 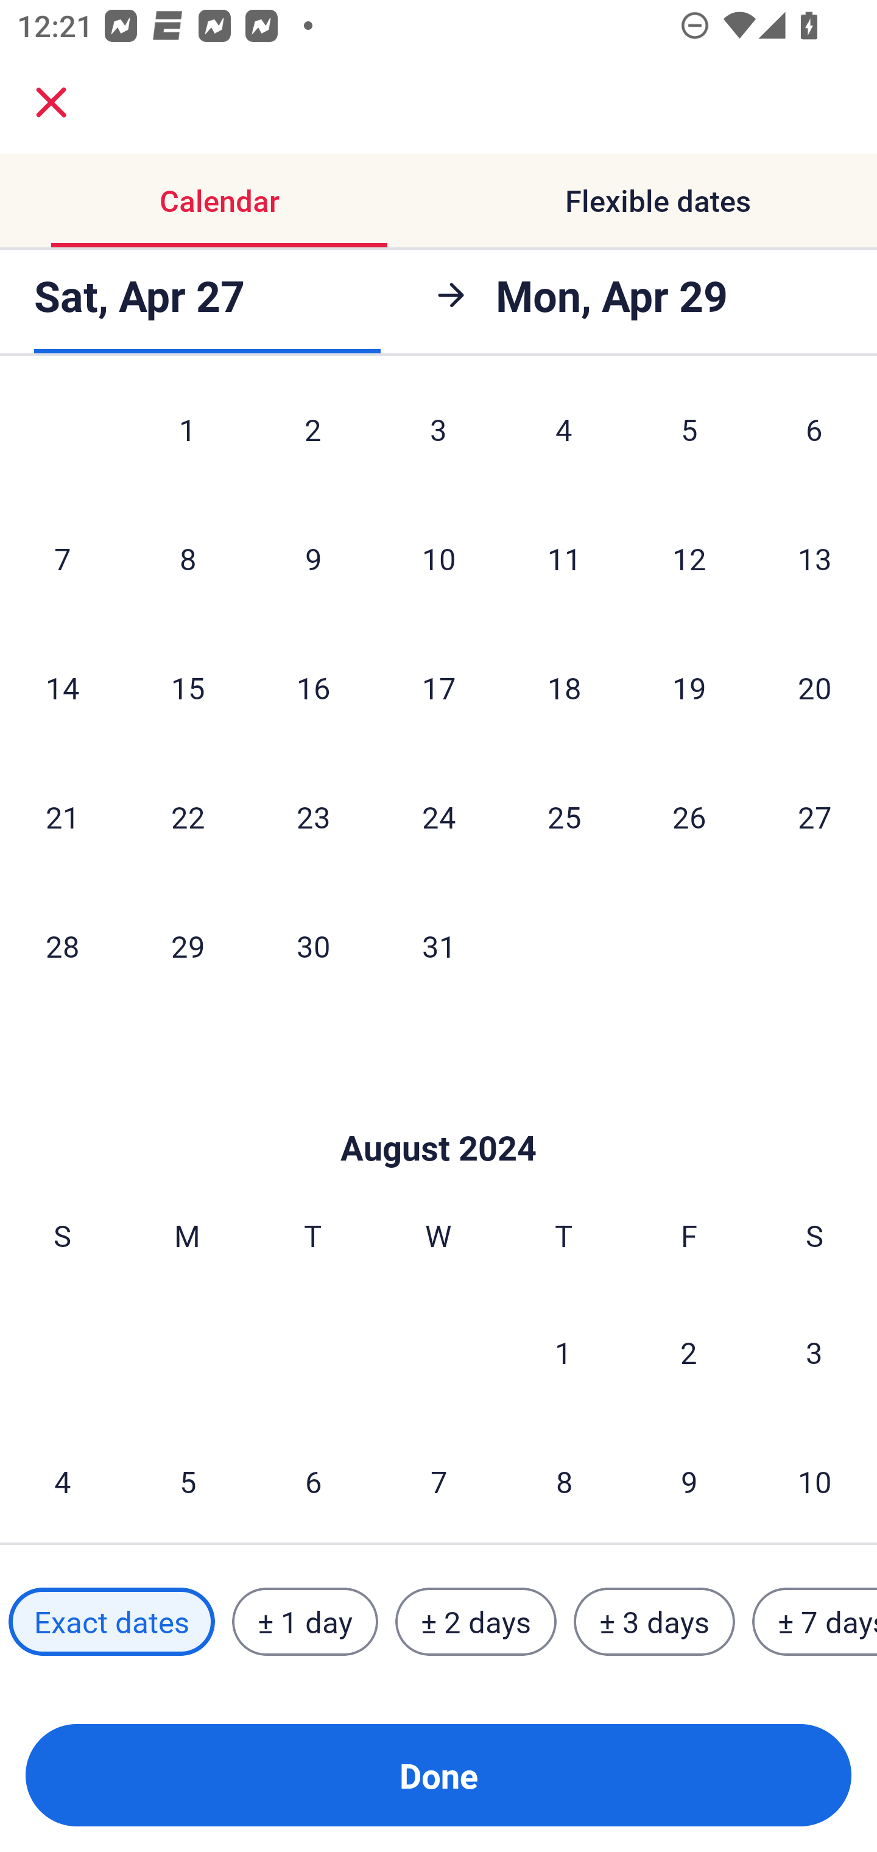 I want to click on 28 Sunday, July 28, 2024, so click(x=62, y=945).